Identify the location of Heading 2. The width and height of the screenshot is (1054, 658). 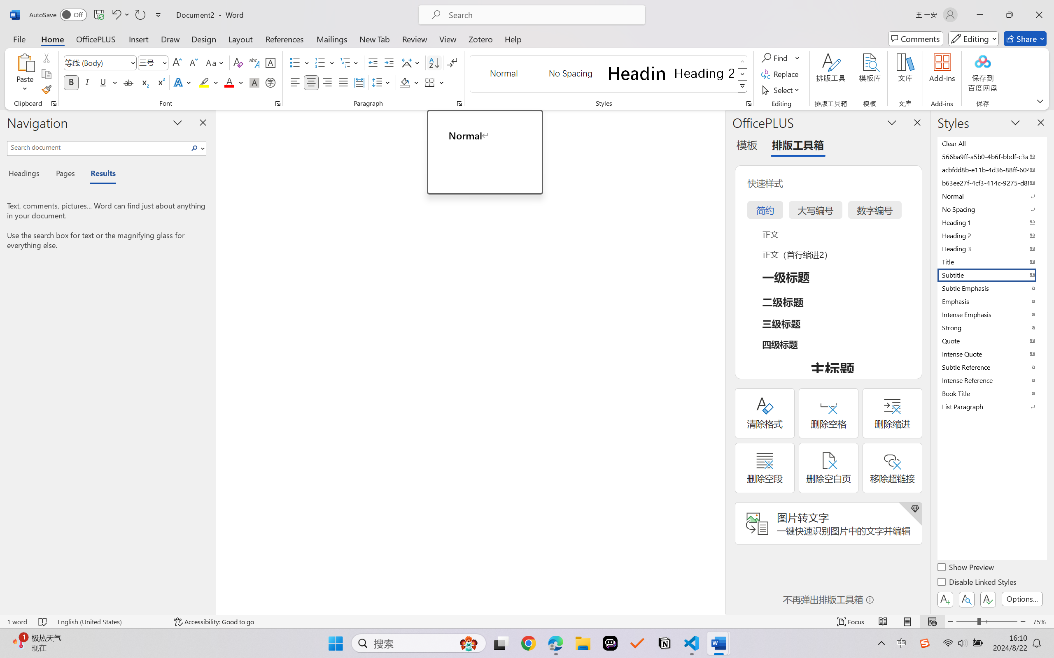
(704, 73).